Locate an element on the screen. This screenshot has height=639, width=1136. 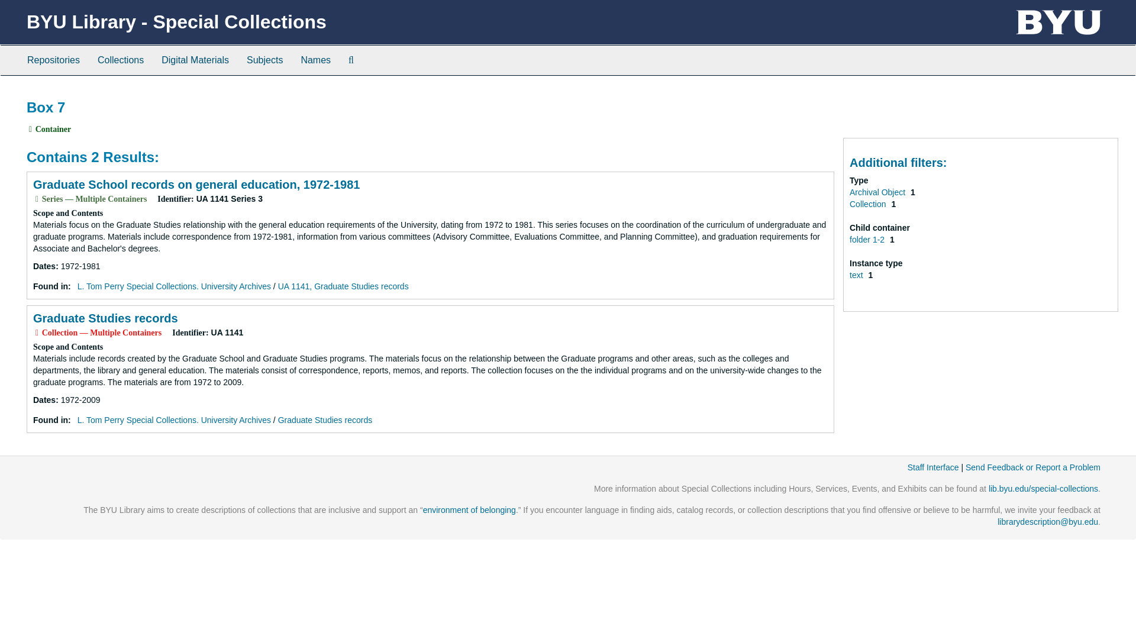
Send Feedback or Report a Problem is located at coordinates (1033, 467).